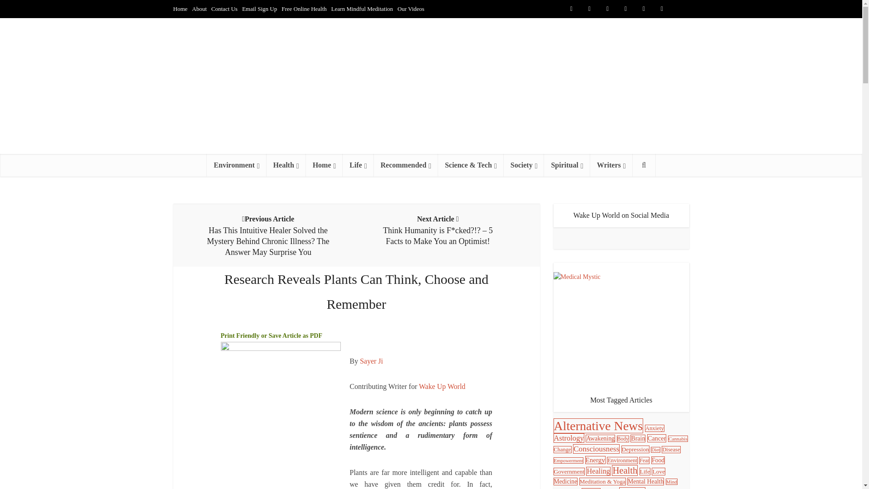 This screenshot has height=489, width=869. I want to click on Learn Mindful Meditation, so click(362, 9).